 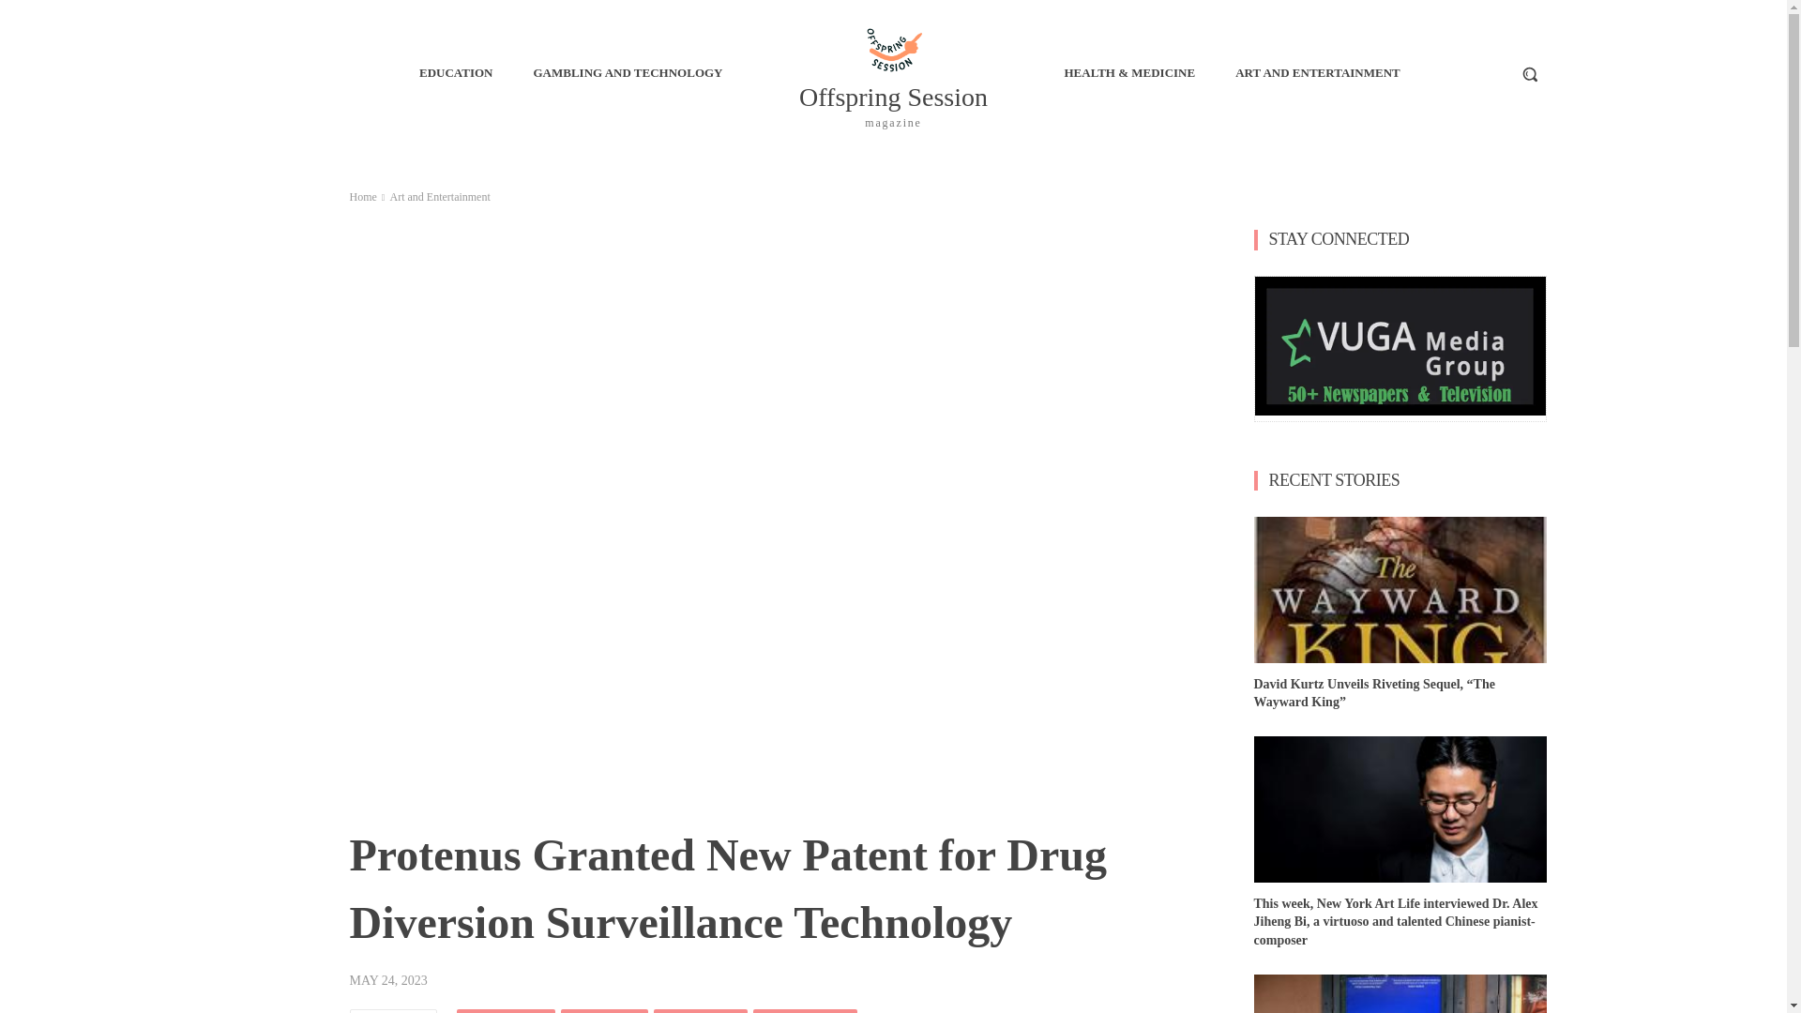 What do you see at coordinates (700, 1011) in the screenshot?
I see `WhatsApp` at bounding box center [700, 1011].